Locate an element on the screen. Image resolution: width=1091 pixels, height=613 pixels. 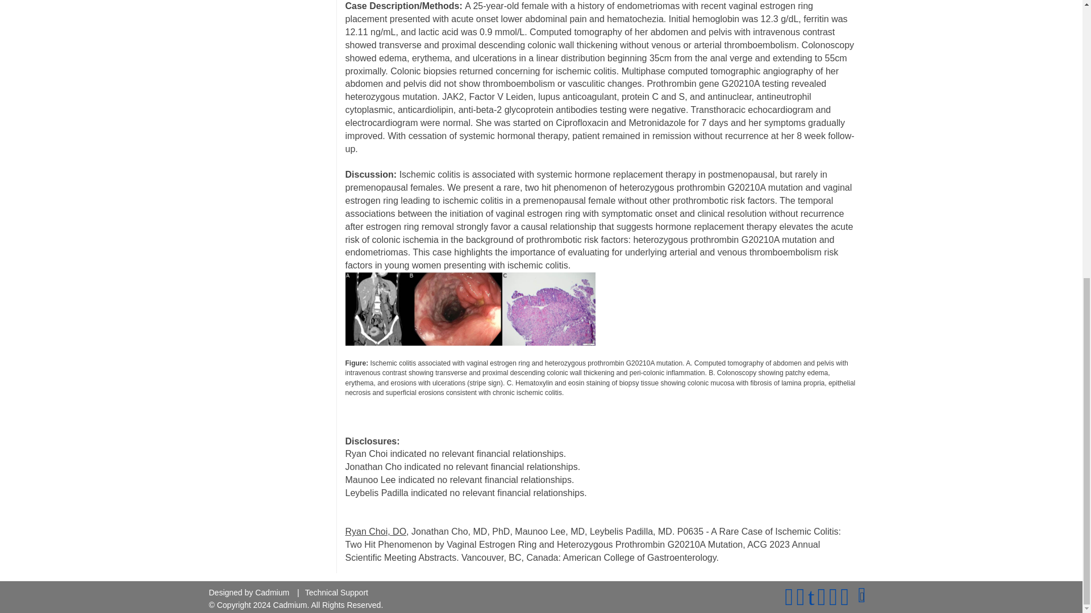
Website link is located at coordinates (863, 91).